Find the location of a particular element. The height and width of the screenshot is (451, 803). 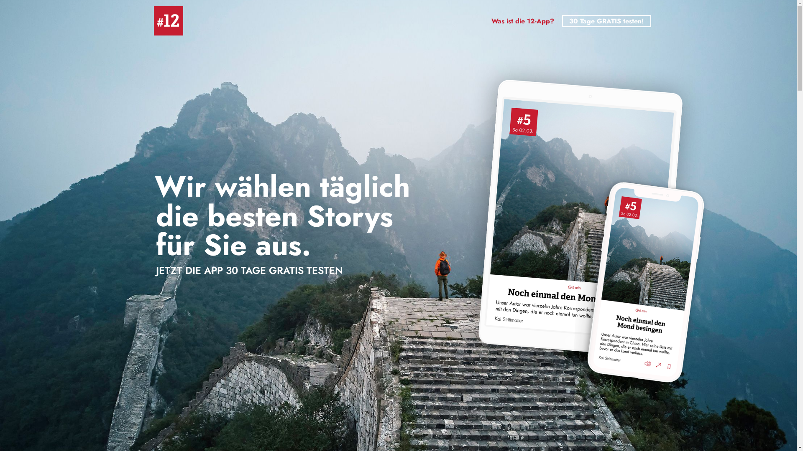

30 Tage GRATIS testen! is located at coordinates (606, 21).